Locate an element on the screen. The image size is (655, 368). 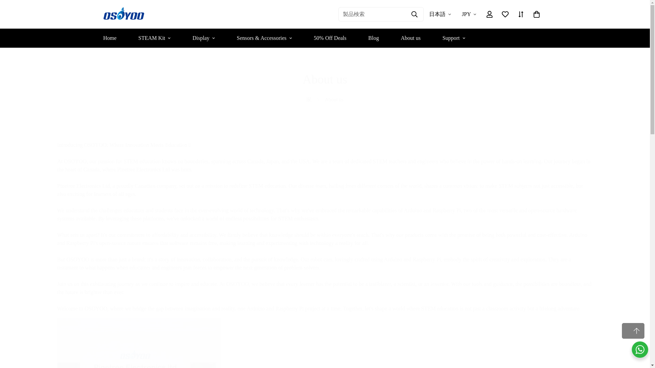
OSOYOO.Store is located at coordinates (123, 14).